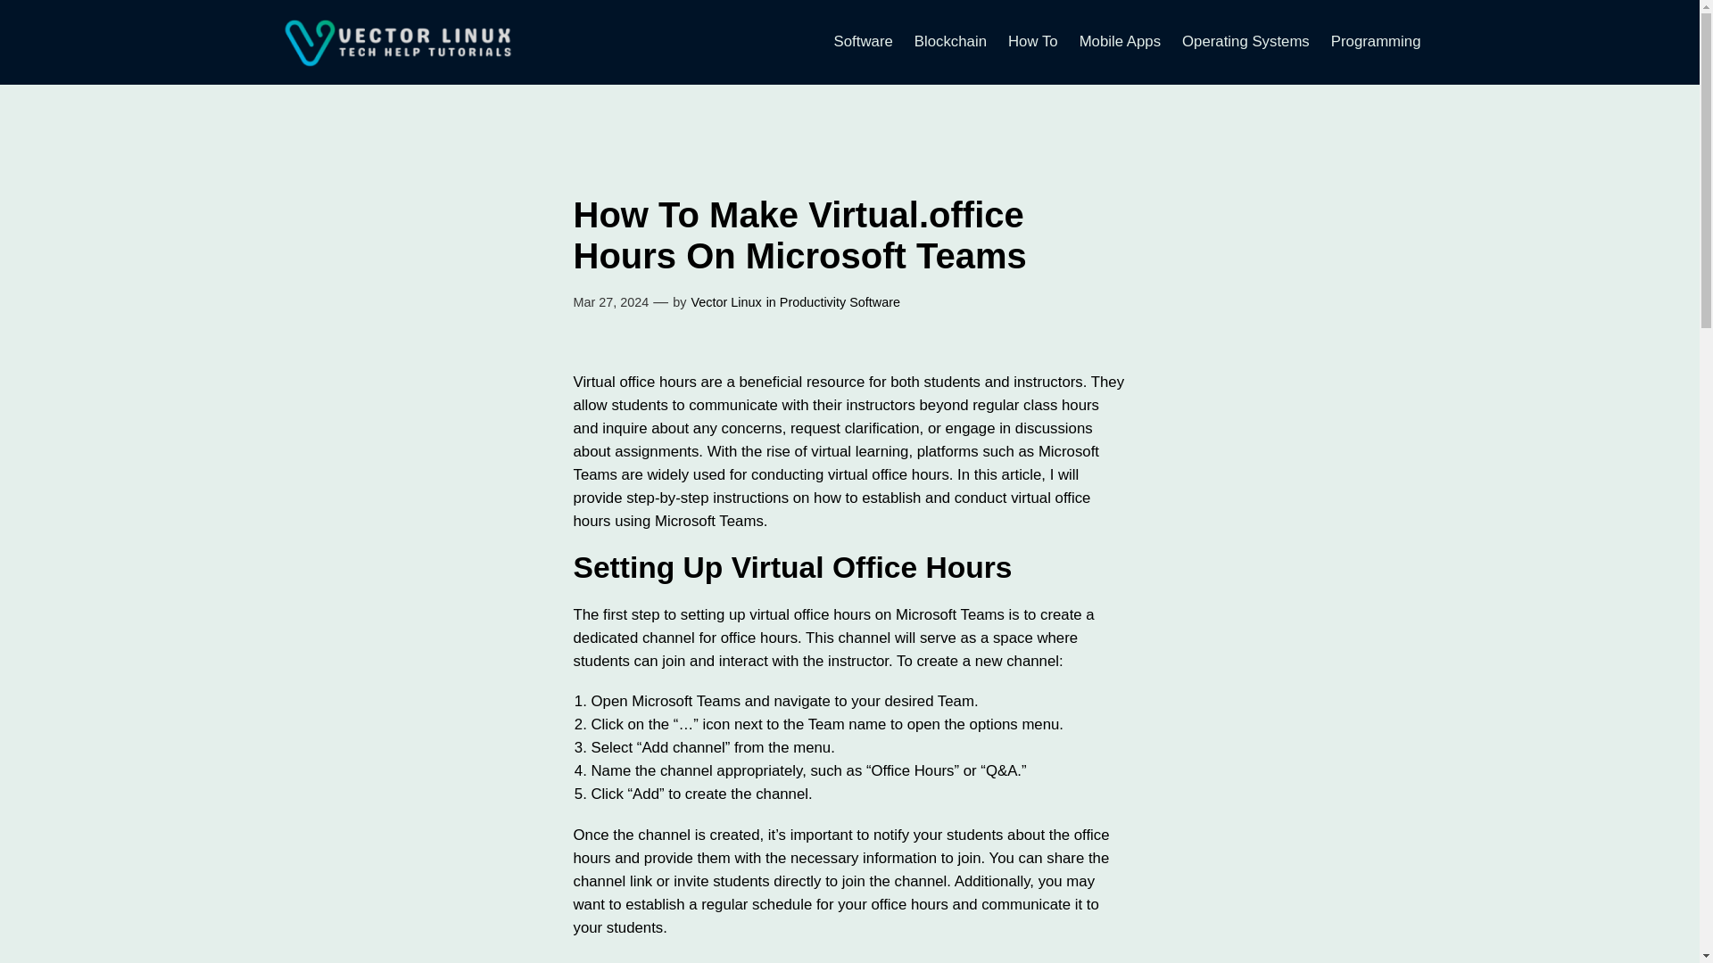 Image resolution: width=1713 pixels, height=963 pixels. Describe the element at coordinates (1120, 41) in the screenshot. I see `Mobile Apps` at that location.